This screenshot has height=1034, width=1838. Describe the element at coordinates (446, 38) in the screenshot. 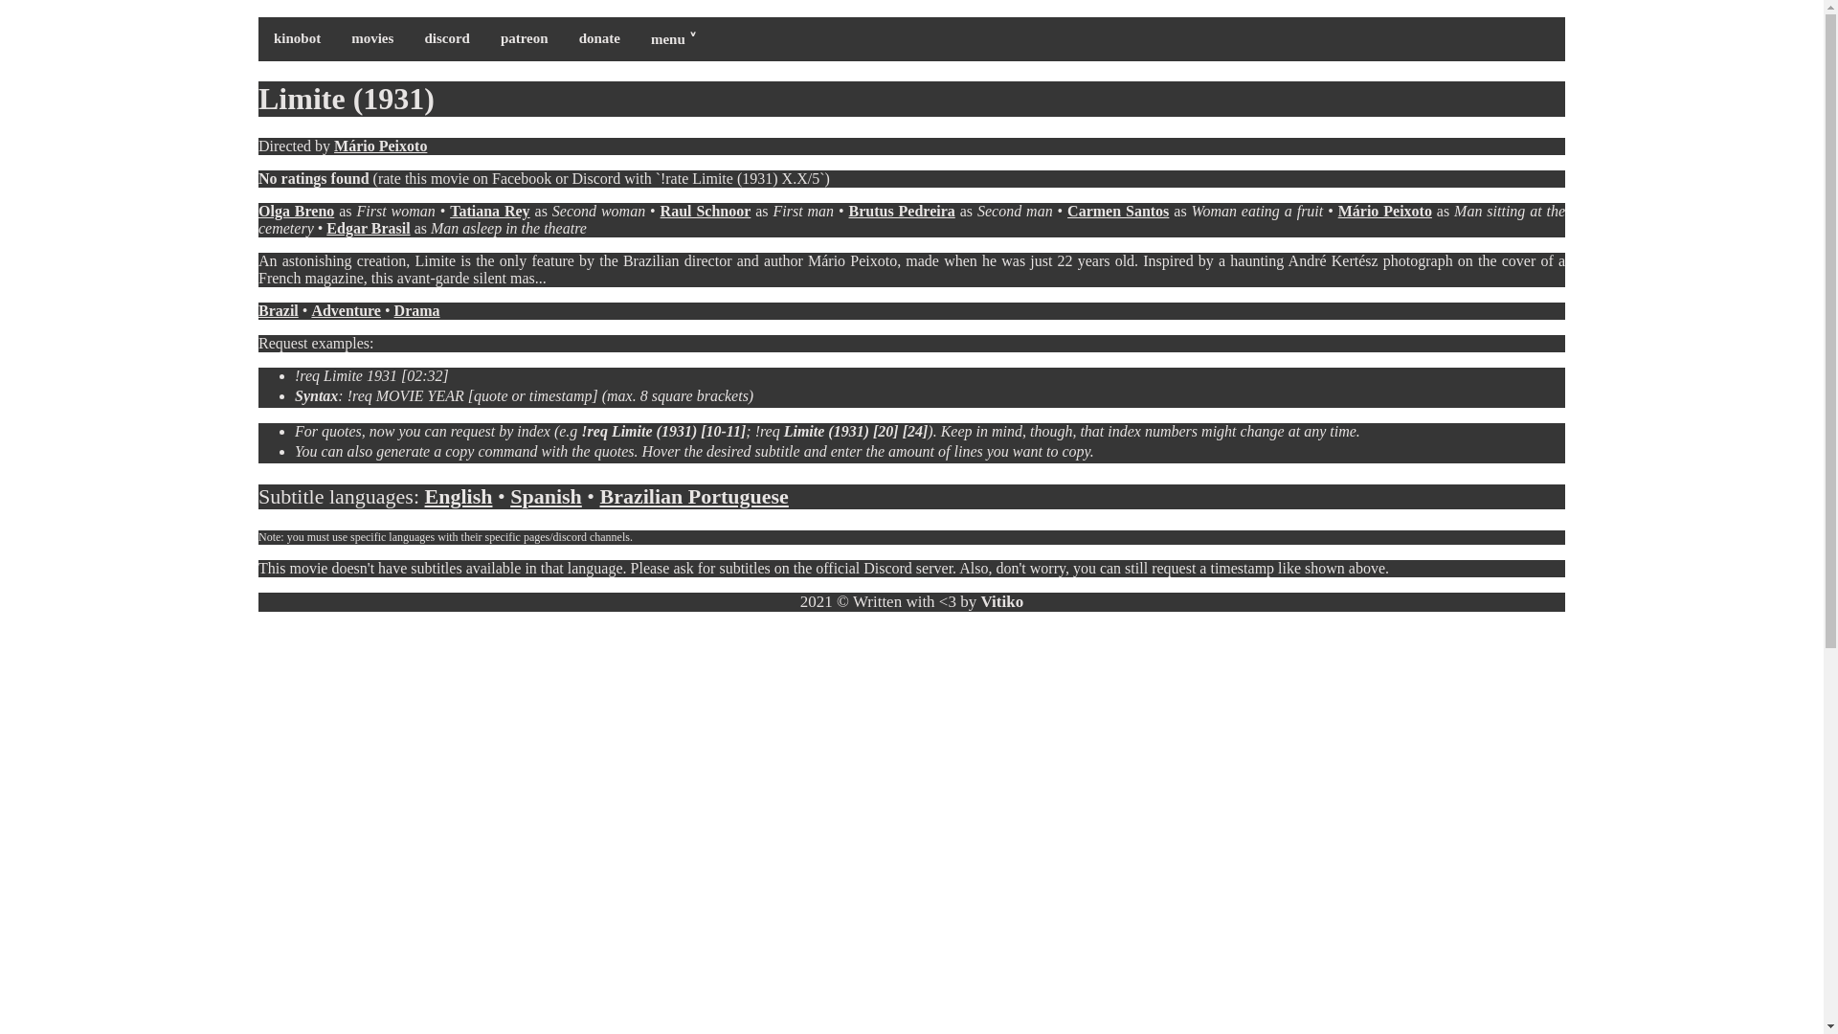

I see `discord` at that location.